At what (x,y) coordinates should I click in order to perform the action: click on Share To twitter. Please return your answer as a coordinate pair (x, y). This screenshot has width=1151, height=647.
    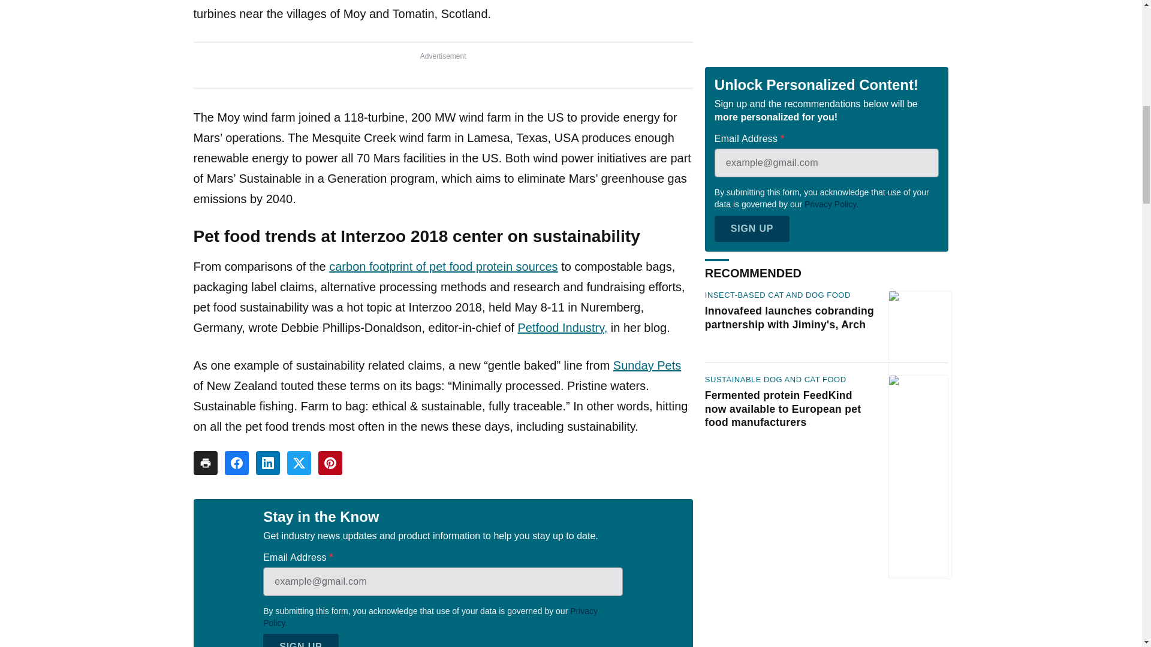
    Looking at the image, I should click on (299, 462).